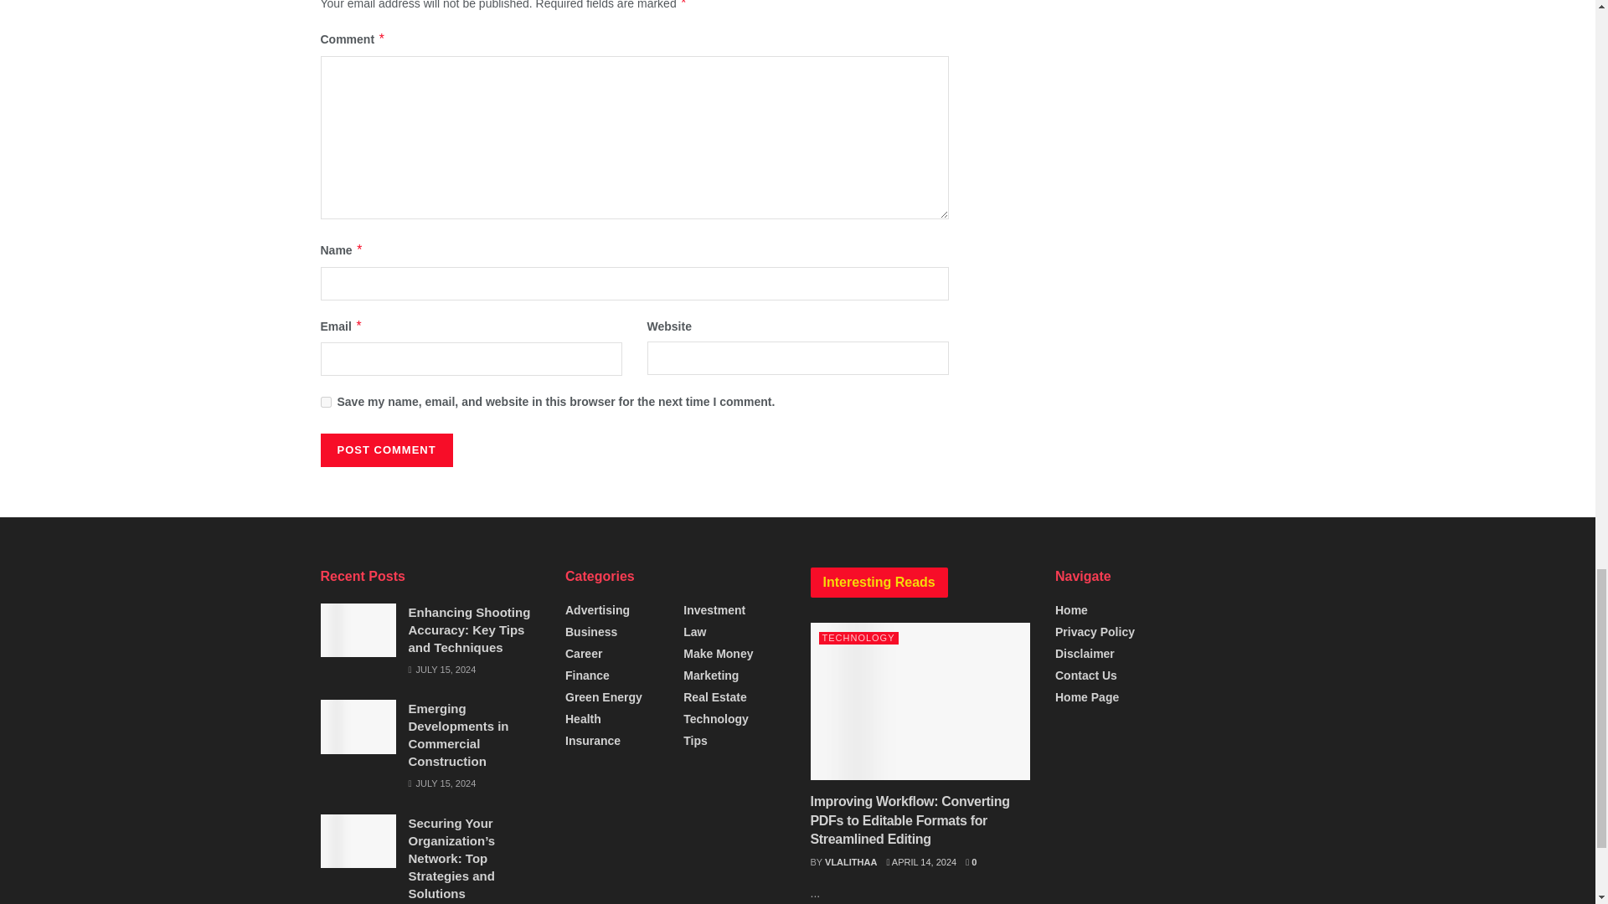 Image resolution: width=1608 pixels, height=904 pixels. Describe the element at coordinates (385, 450) in the screenshot. I see `Post Comment` at that location.